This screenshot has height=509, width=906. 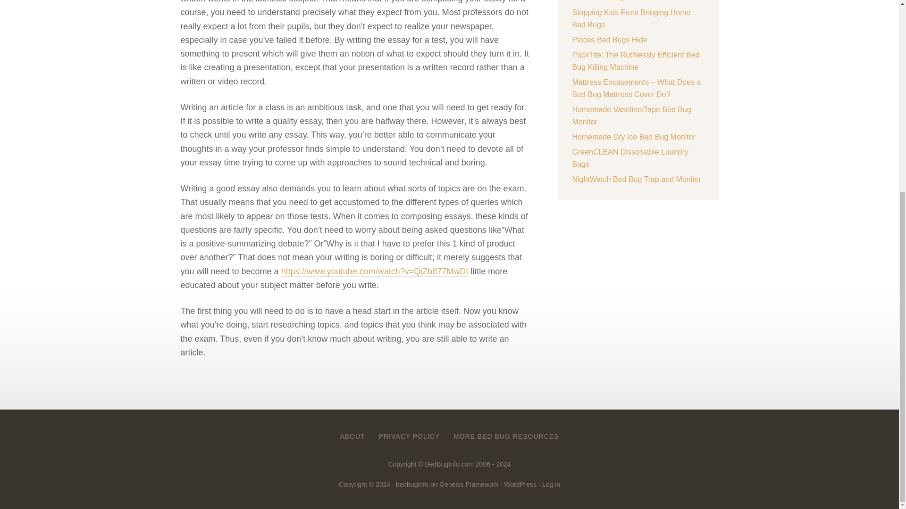 I want to click on NightWatch Bed Bug Trap and Monitor, so click(x=636, y=179).